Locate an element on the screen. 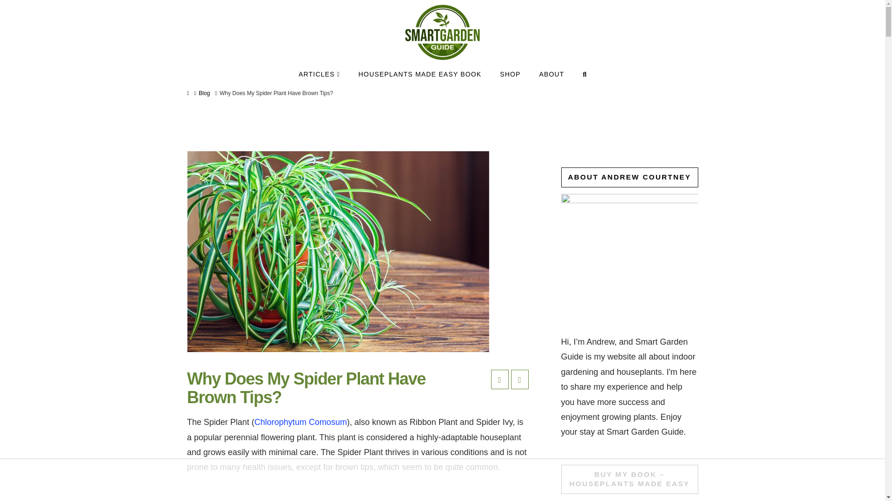 The width and height of the screenshot is (892, 501). Chlorophytum Comosum is located at coordinates (300, 422).